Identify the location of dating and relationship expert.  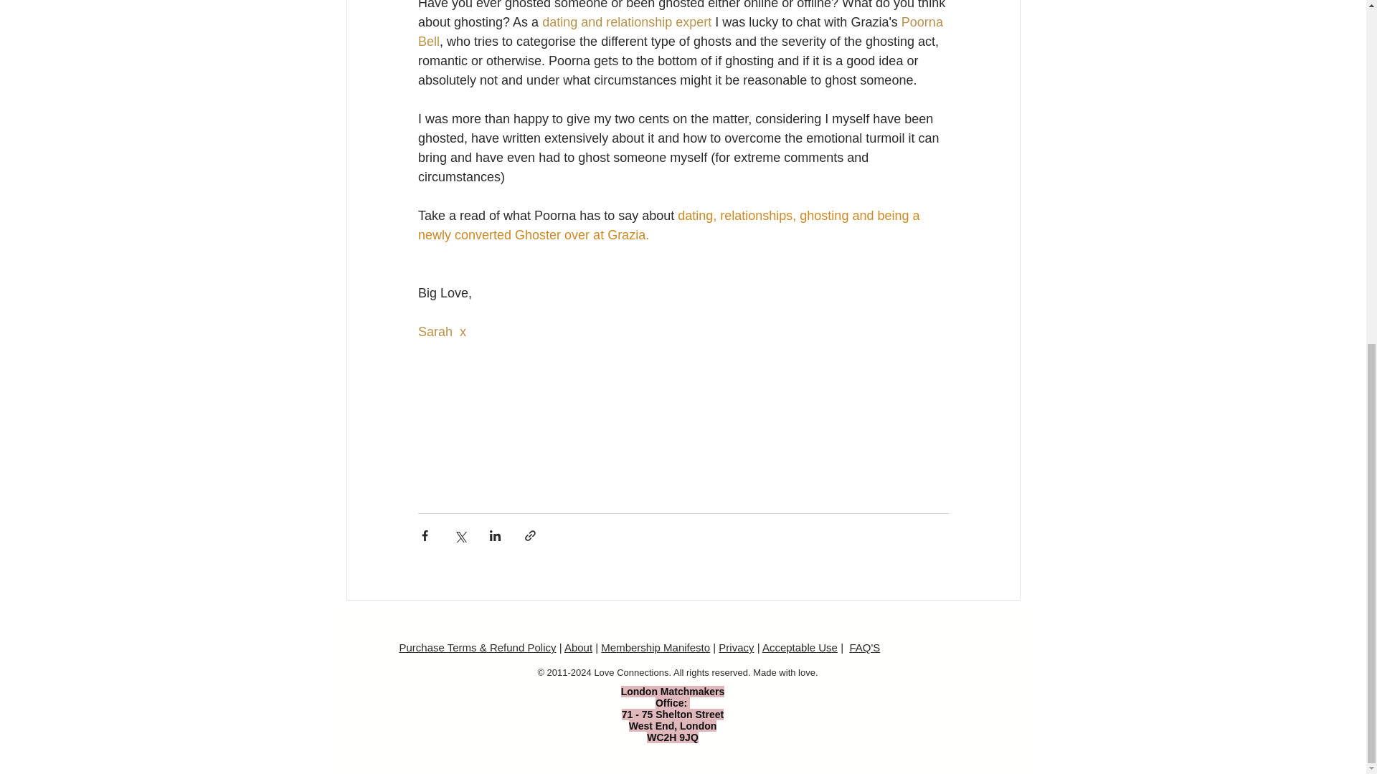
(627, 21).